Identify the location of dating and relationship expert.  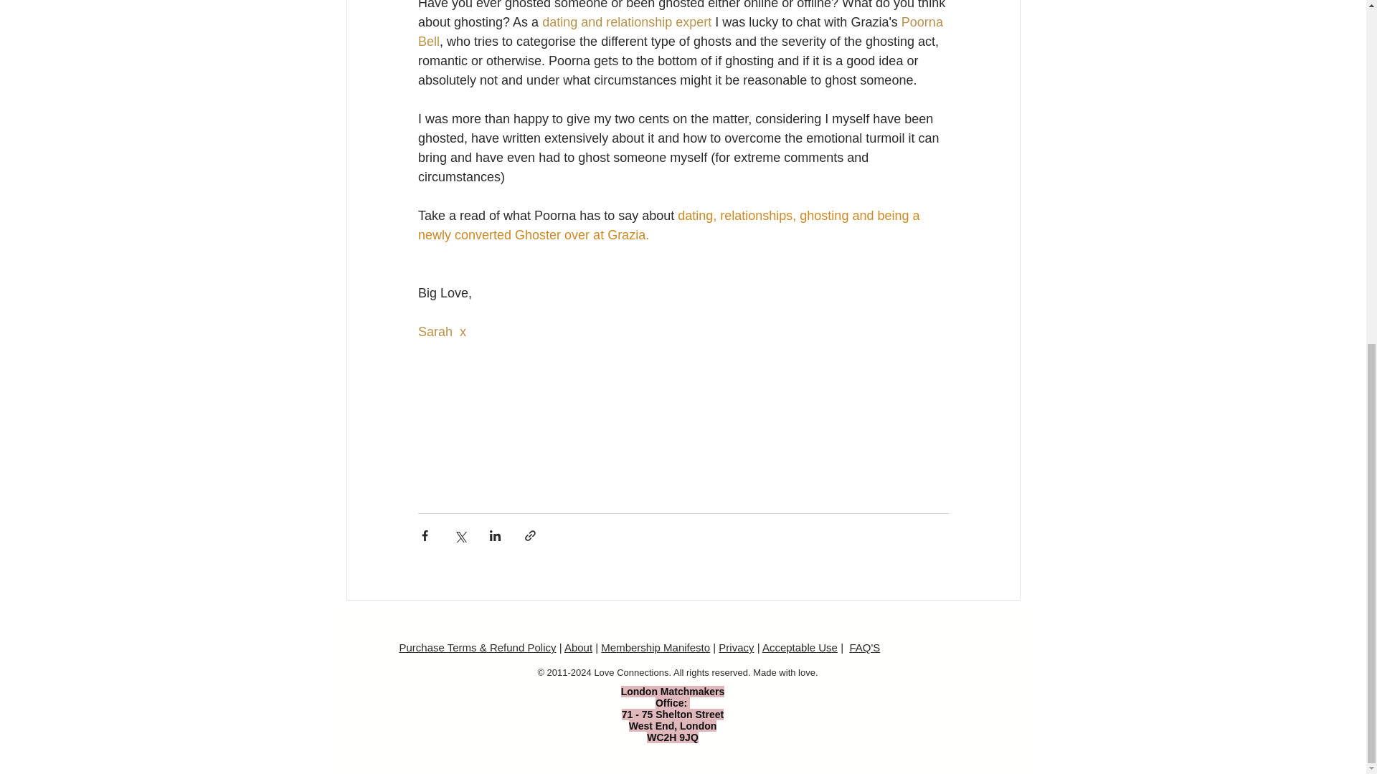
(627, 21).